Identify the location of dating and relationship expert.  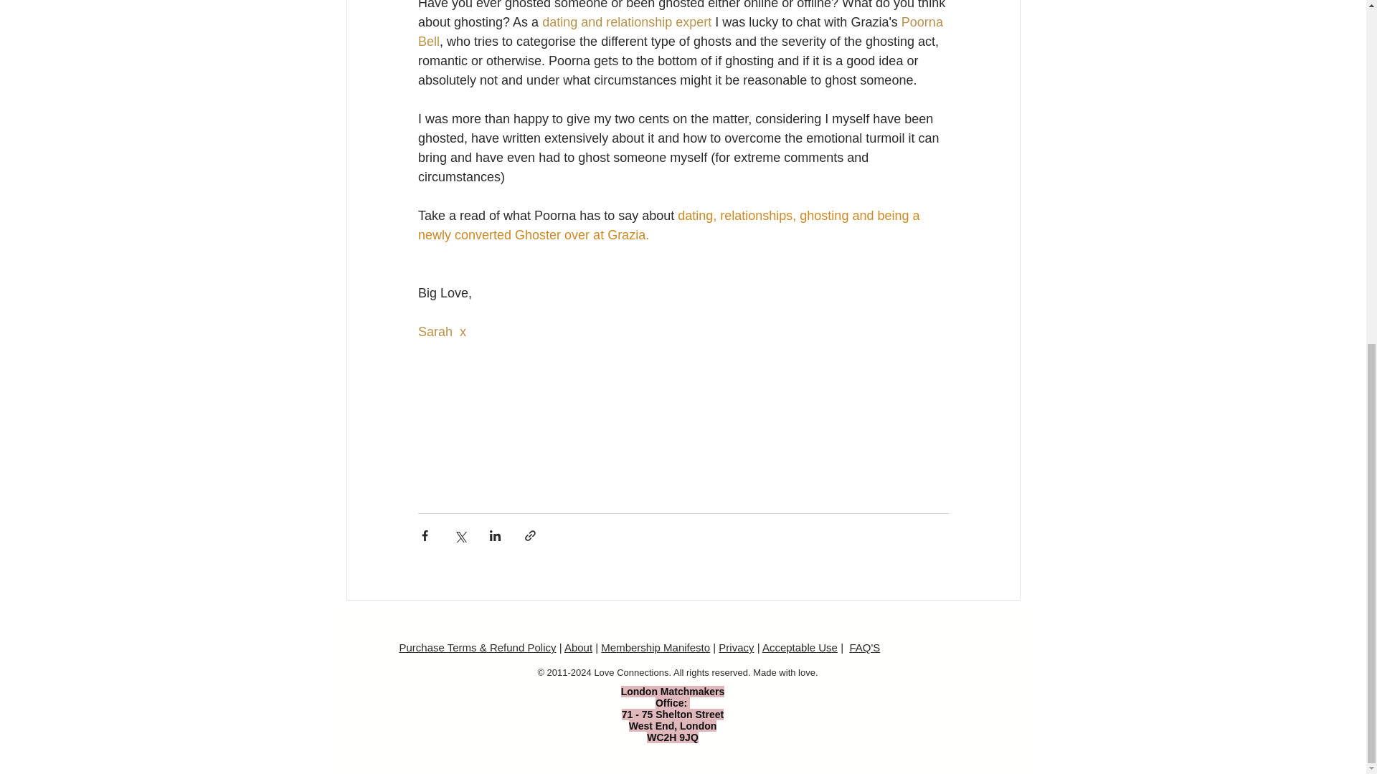
(627, 21).